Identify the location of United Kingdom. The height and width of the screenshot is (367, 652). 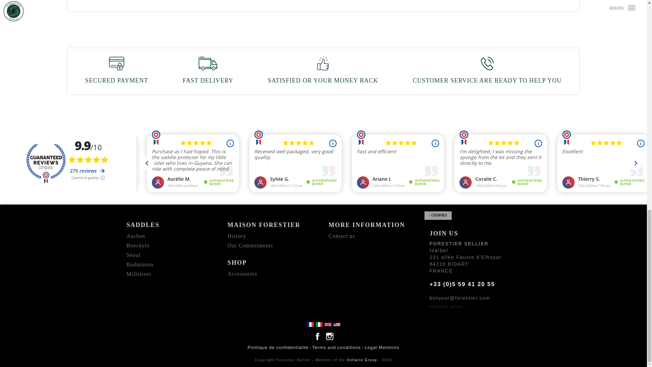
(327, 324).